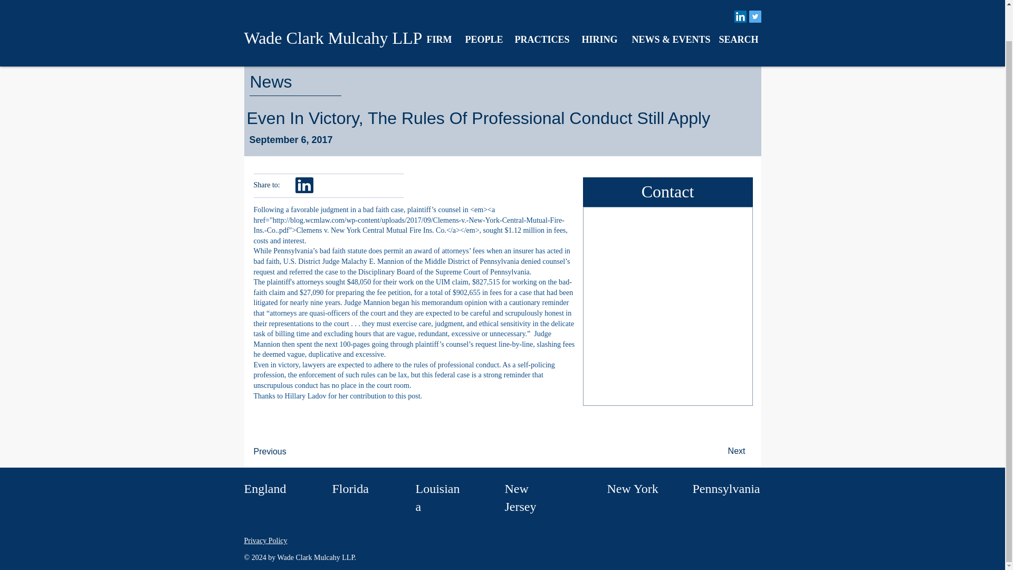 The width and height of the screenshot is (1013, 570). Describe the element at coordinates (265, 540) in the screenshot. I see `Privacy Policy` at that location.